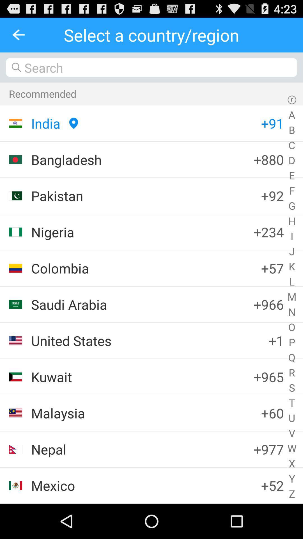 This screenshot has width=303, height=539. I want to click on website search field look for a country or region, so click(151, 67).